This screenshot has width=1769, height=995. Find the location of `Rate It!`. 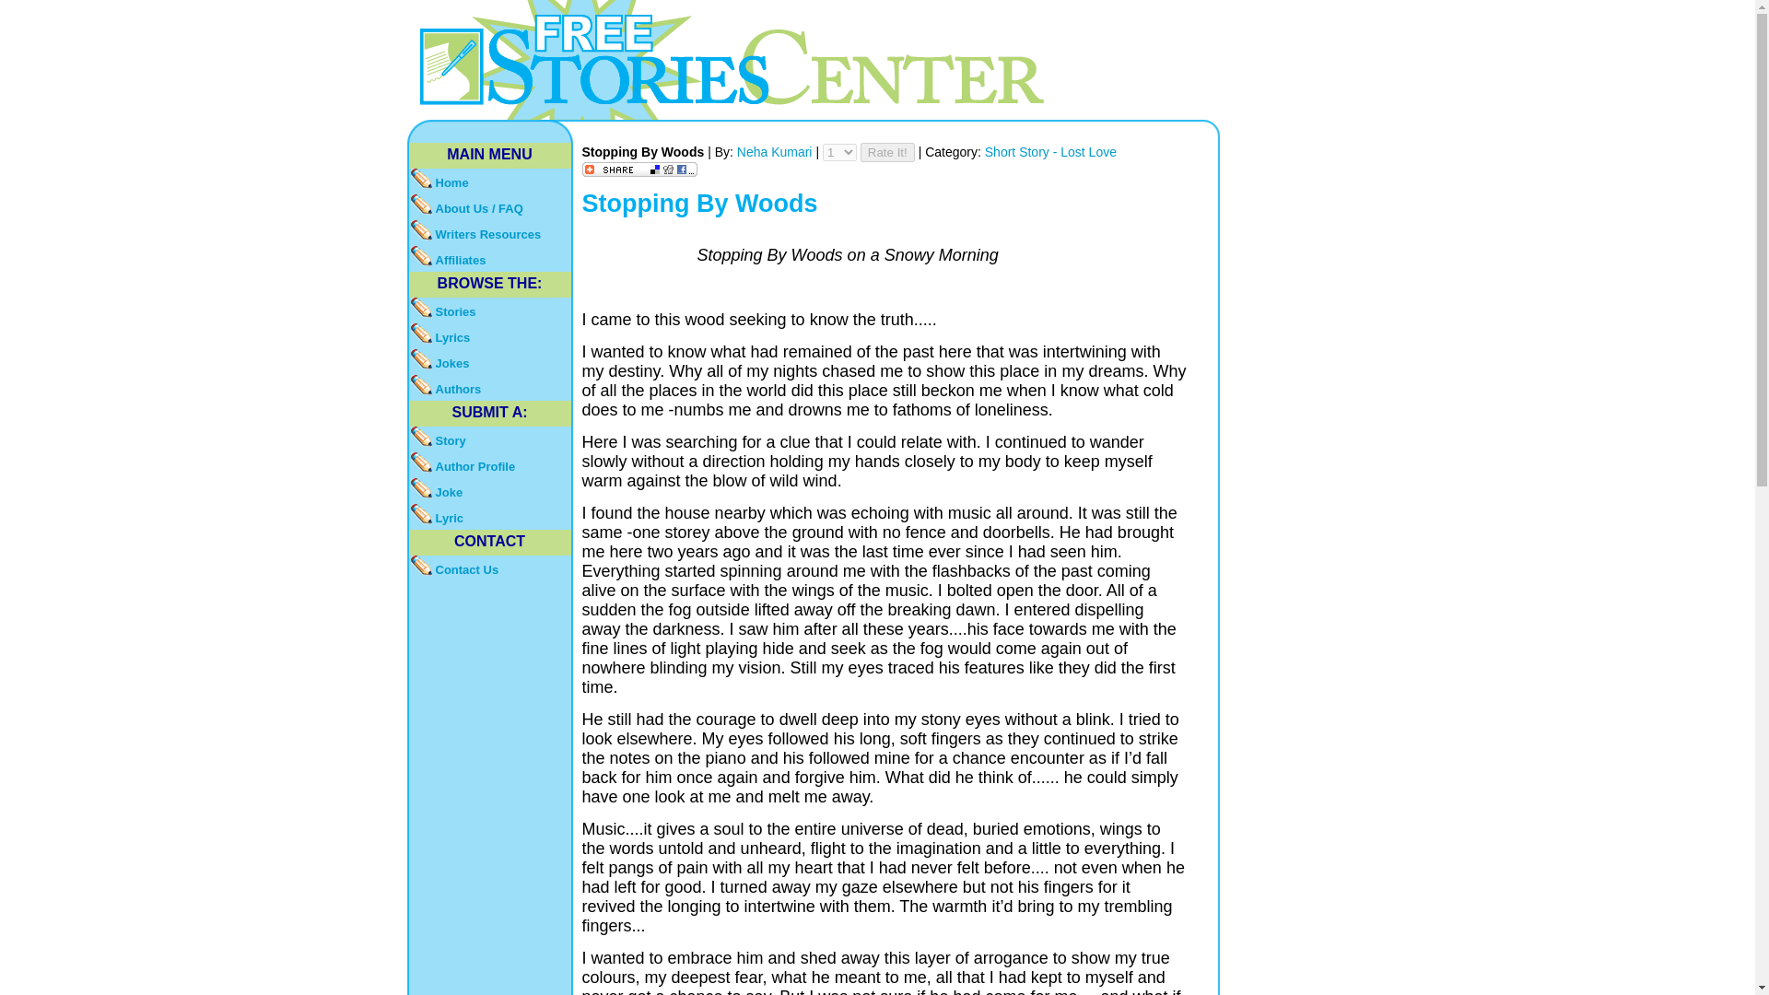

Rate It! is located at coordinates (886, 153).